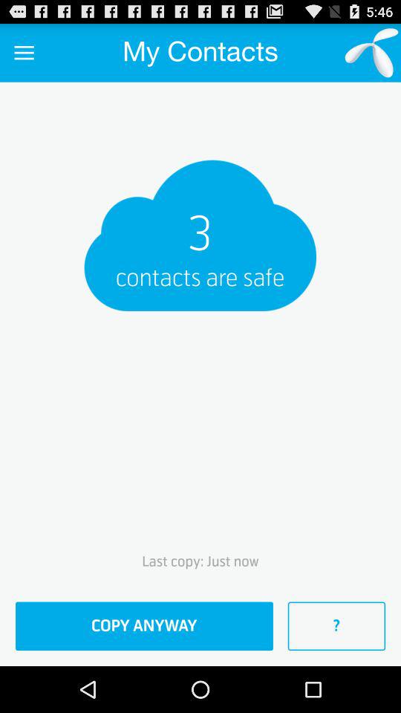  I want to click on tap icon next to the  ?  icon, so click(144, 626).